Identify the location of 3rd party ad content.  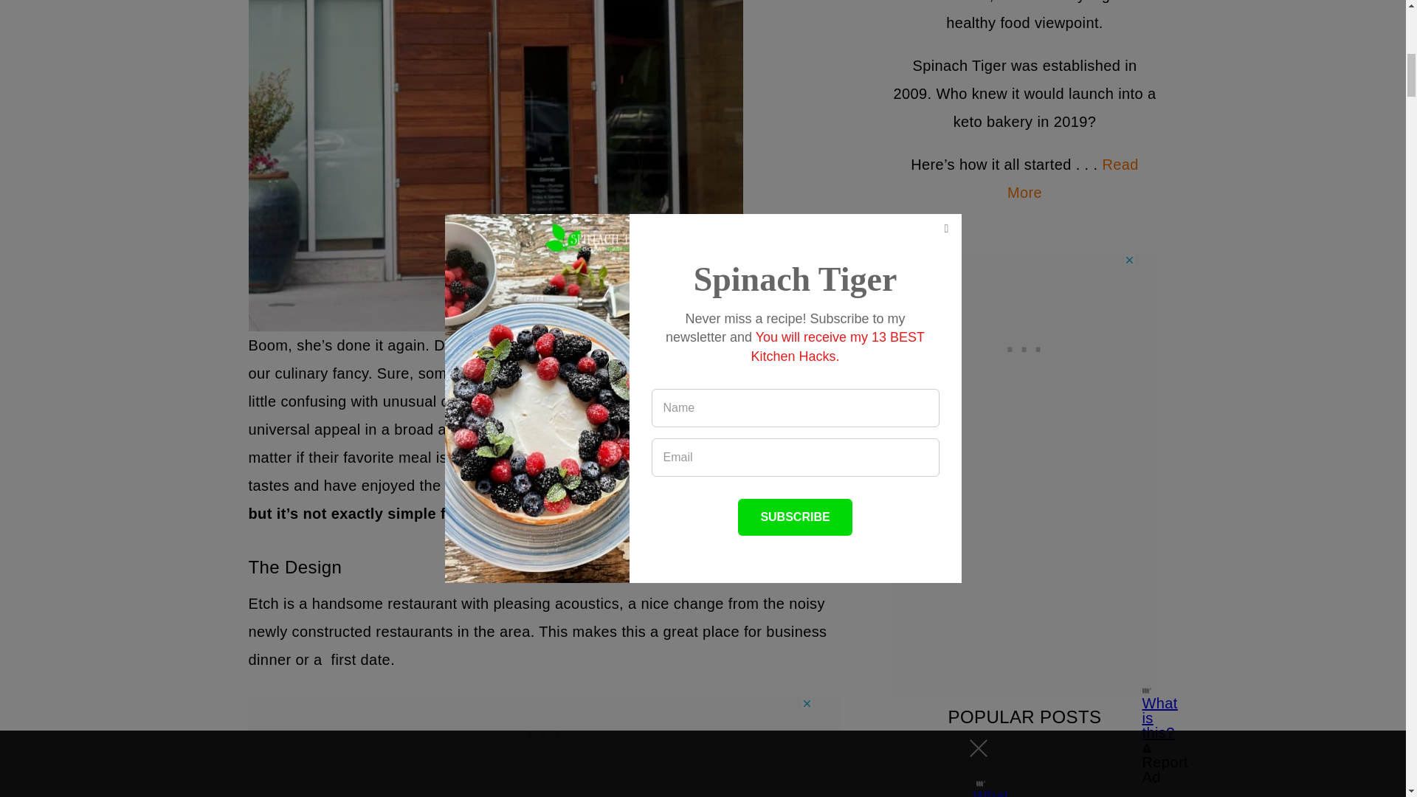
(1024, 346).